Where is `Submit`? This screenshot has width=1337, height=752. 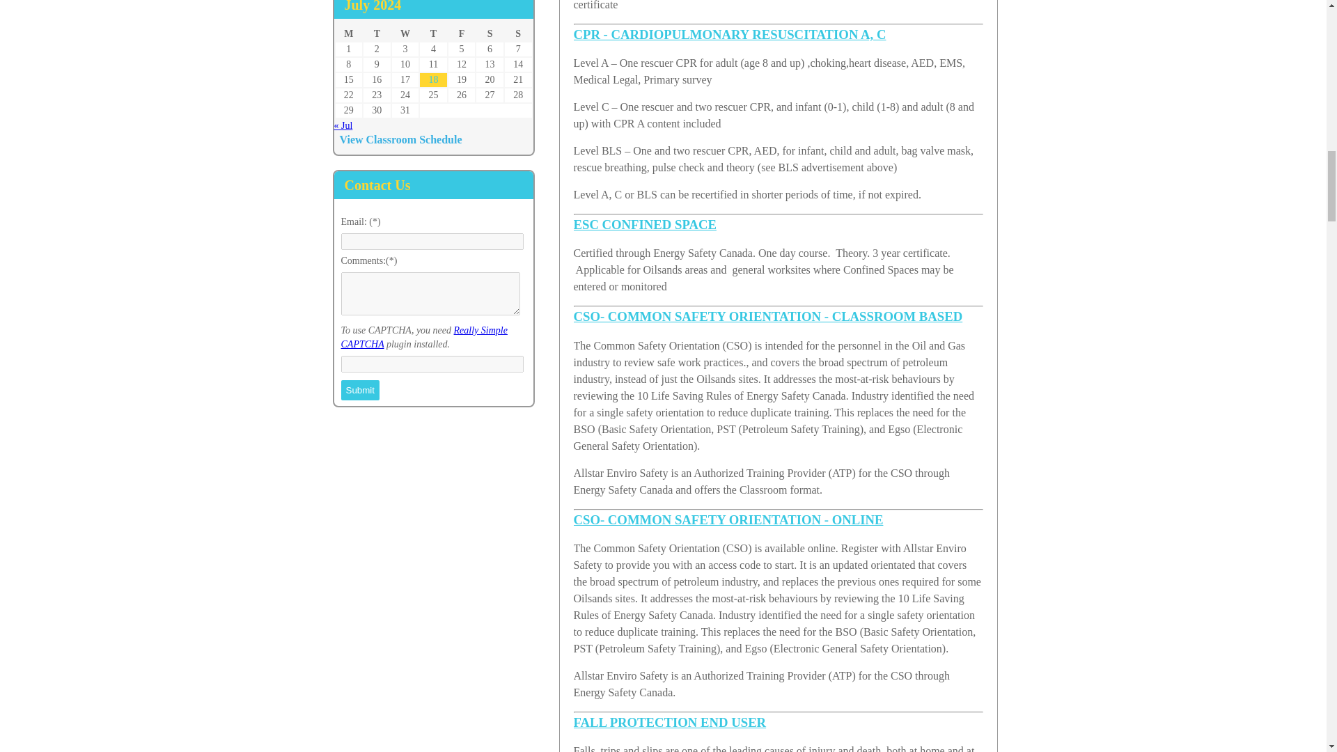
Submit is located at coordinates (360, 390).